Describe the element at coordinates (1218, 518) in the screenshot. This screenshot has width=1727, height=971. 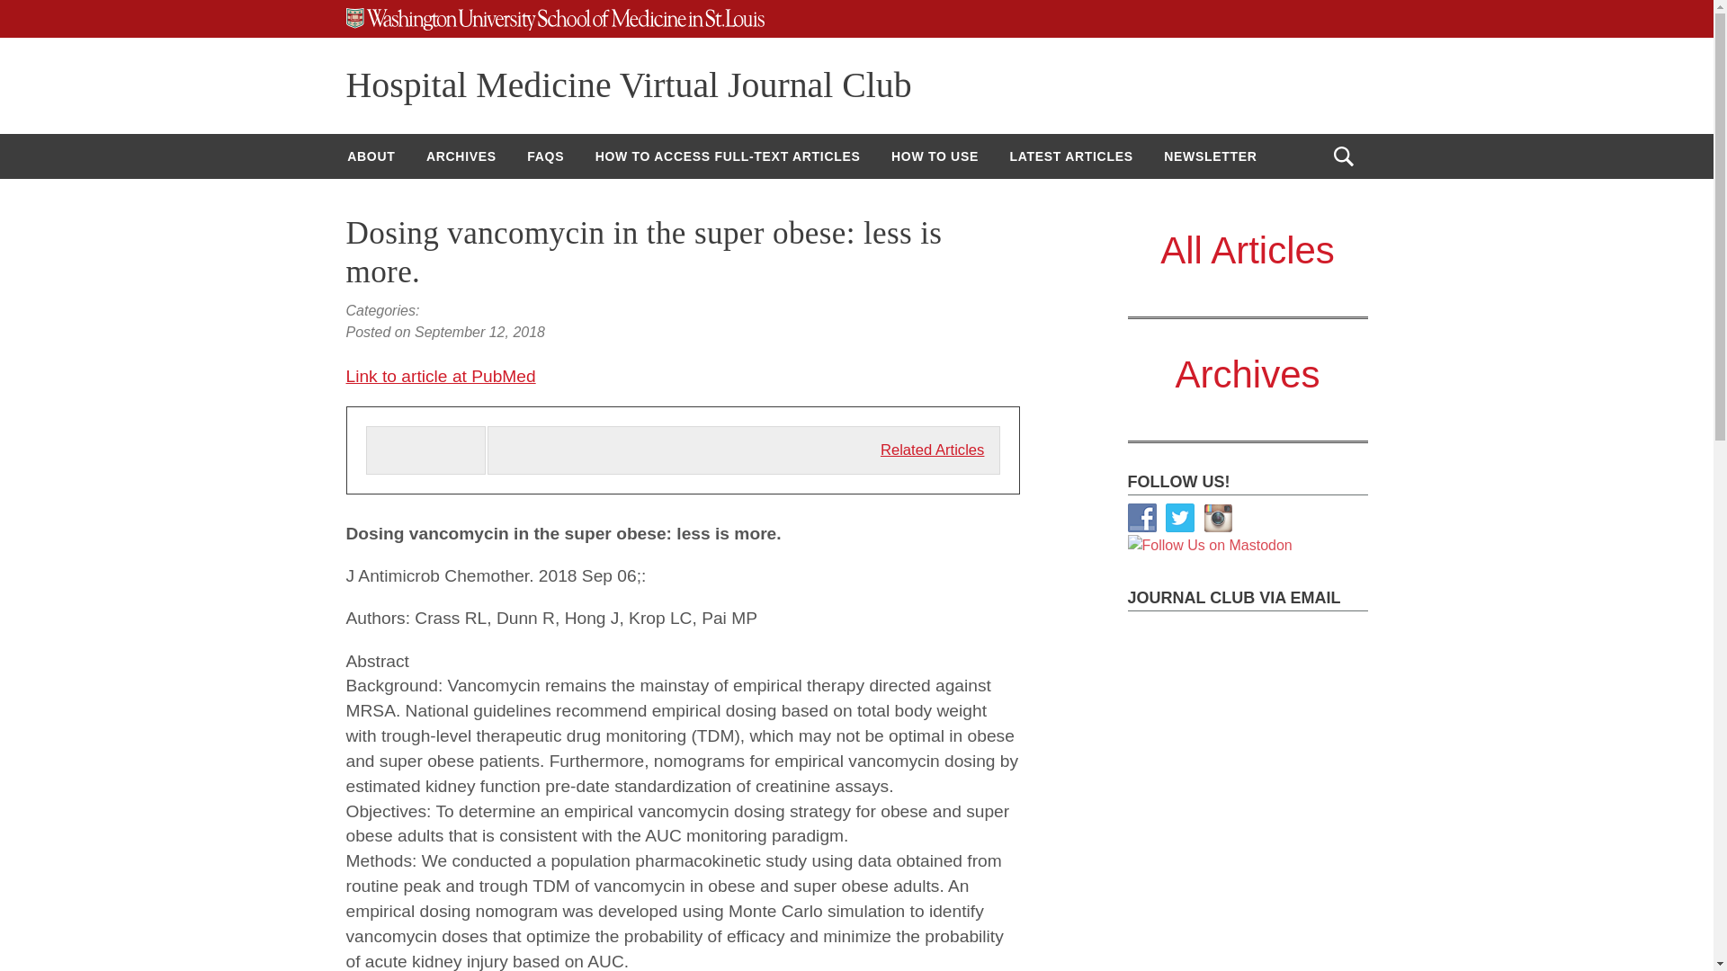
I see `Follow Us on Instagram` at that location.